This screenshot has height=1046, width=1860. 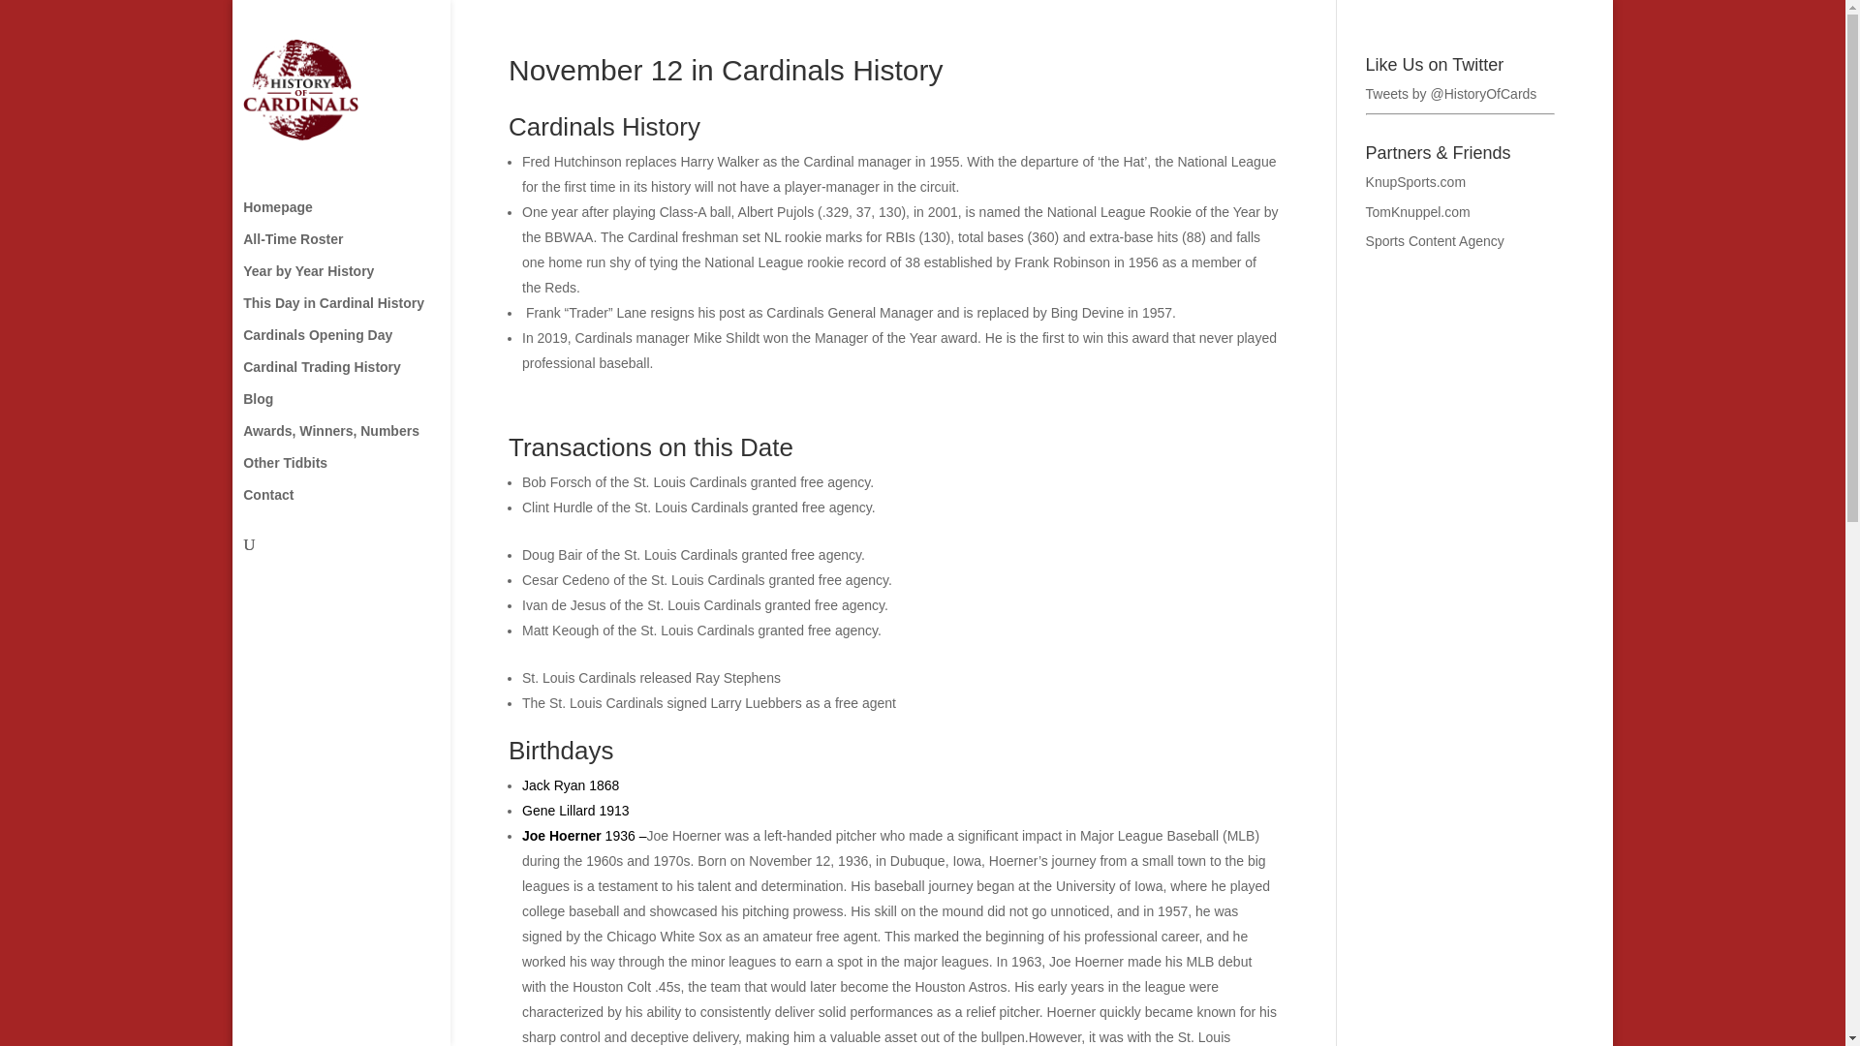 What do you see at coordinates (1416, 182) in the screenshot?
I see `Sports Blog` at bounding box center [1416, 182].